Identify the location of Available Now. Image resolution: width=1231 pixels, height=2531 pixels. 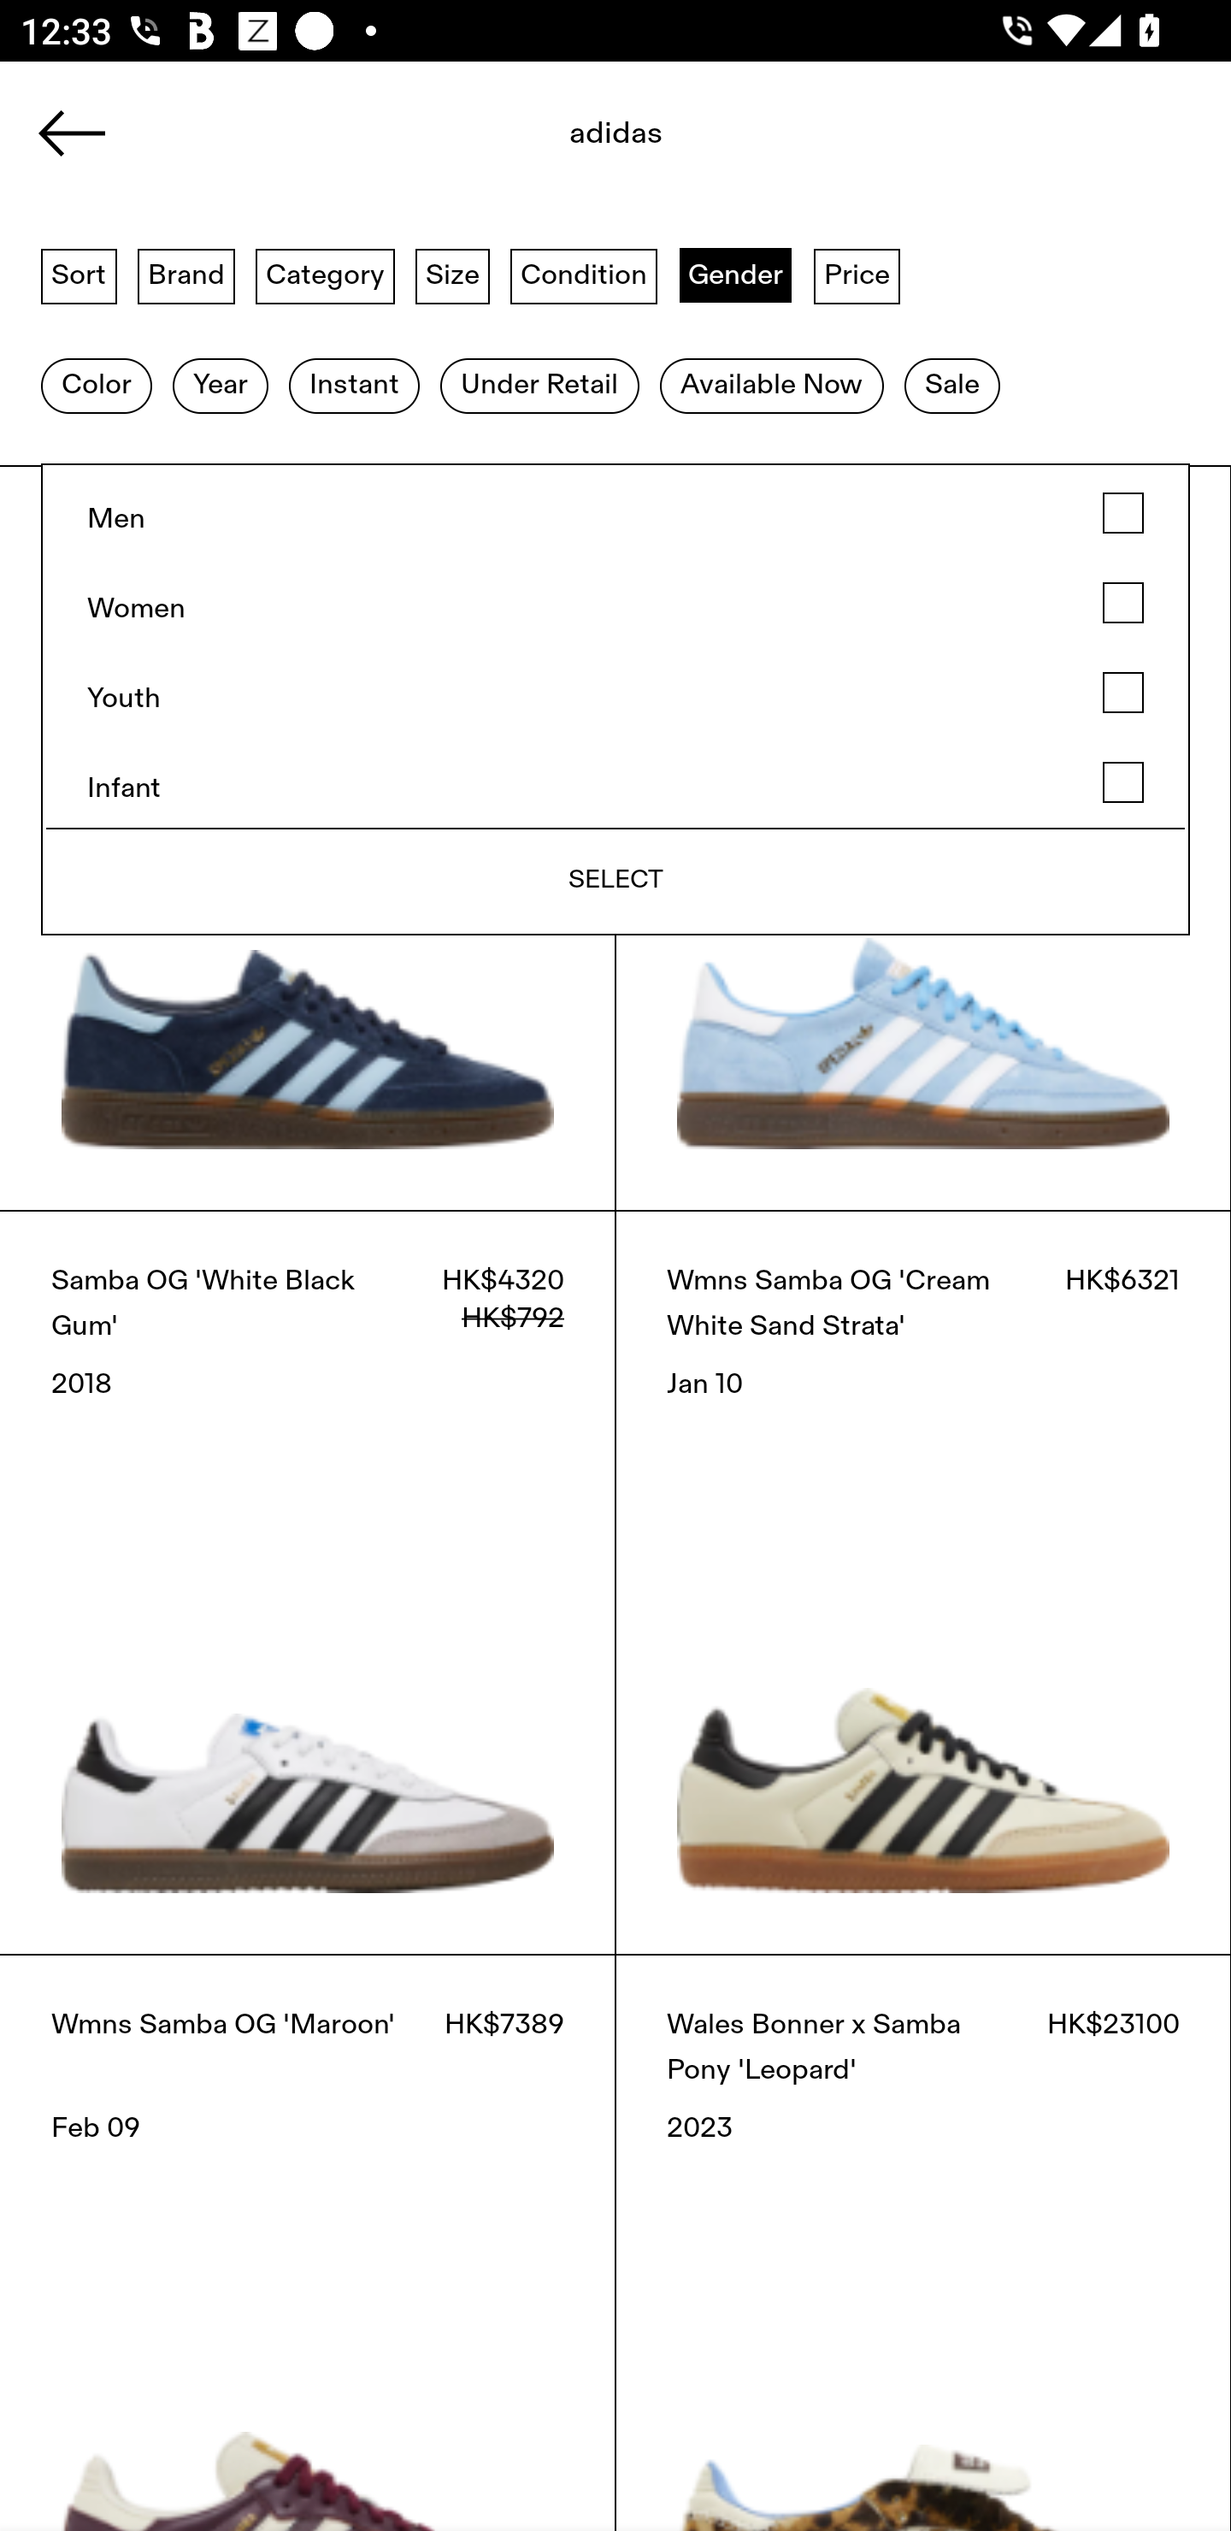
(771, 386).